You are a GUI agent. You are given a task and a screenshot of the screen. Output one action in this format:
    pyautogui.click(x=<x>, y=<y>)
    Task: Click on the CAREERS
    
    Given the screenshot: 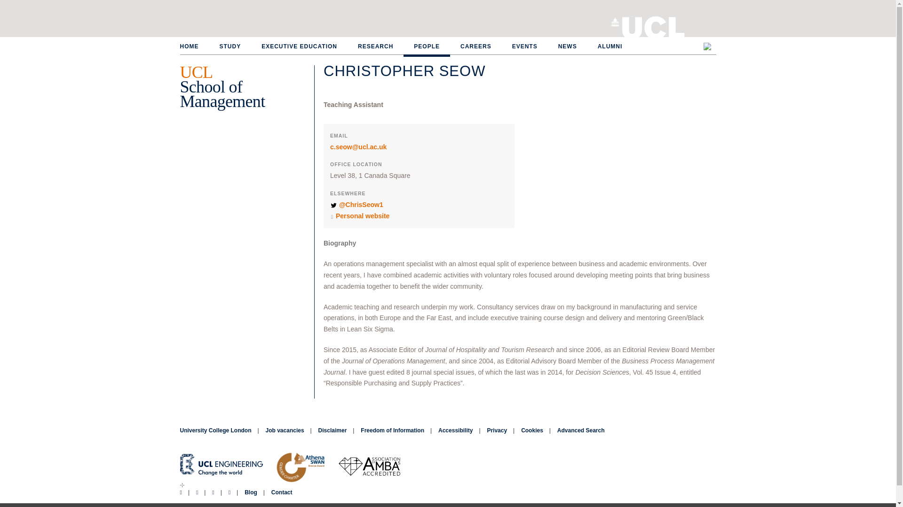 What is the action you would take?
    pyautogui.click(x=476, y=47)
    